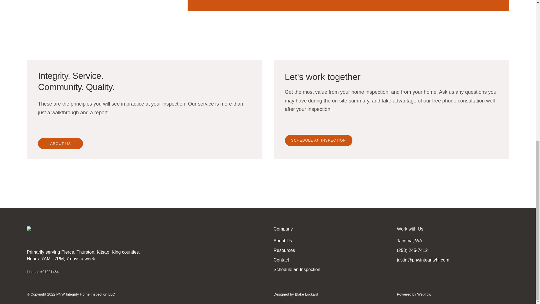 This screenshot has width=540, height=304. What do you see at coordinates (60, 144) in the screenshot?
I see `ABOUT US` at bounding box center [60, 144].